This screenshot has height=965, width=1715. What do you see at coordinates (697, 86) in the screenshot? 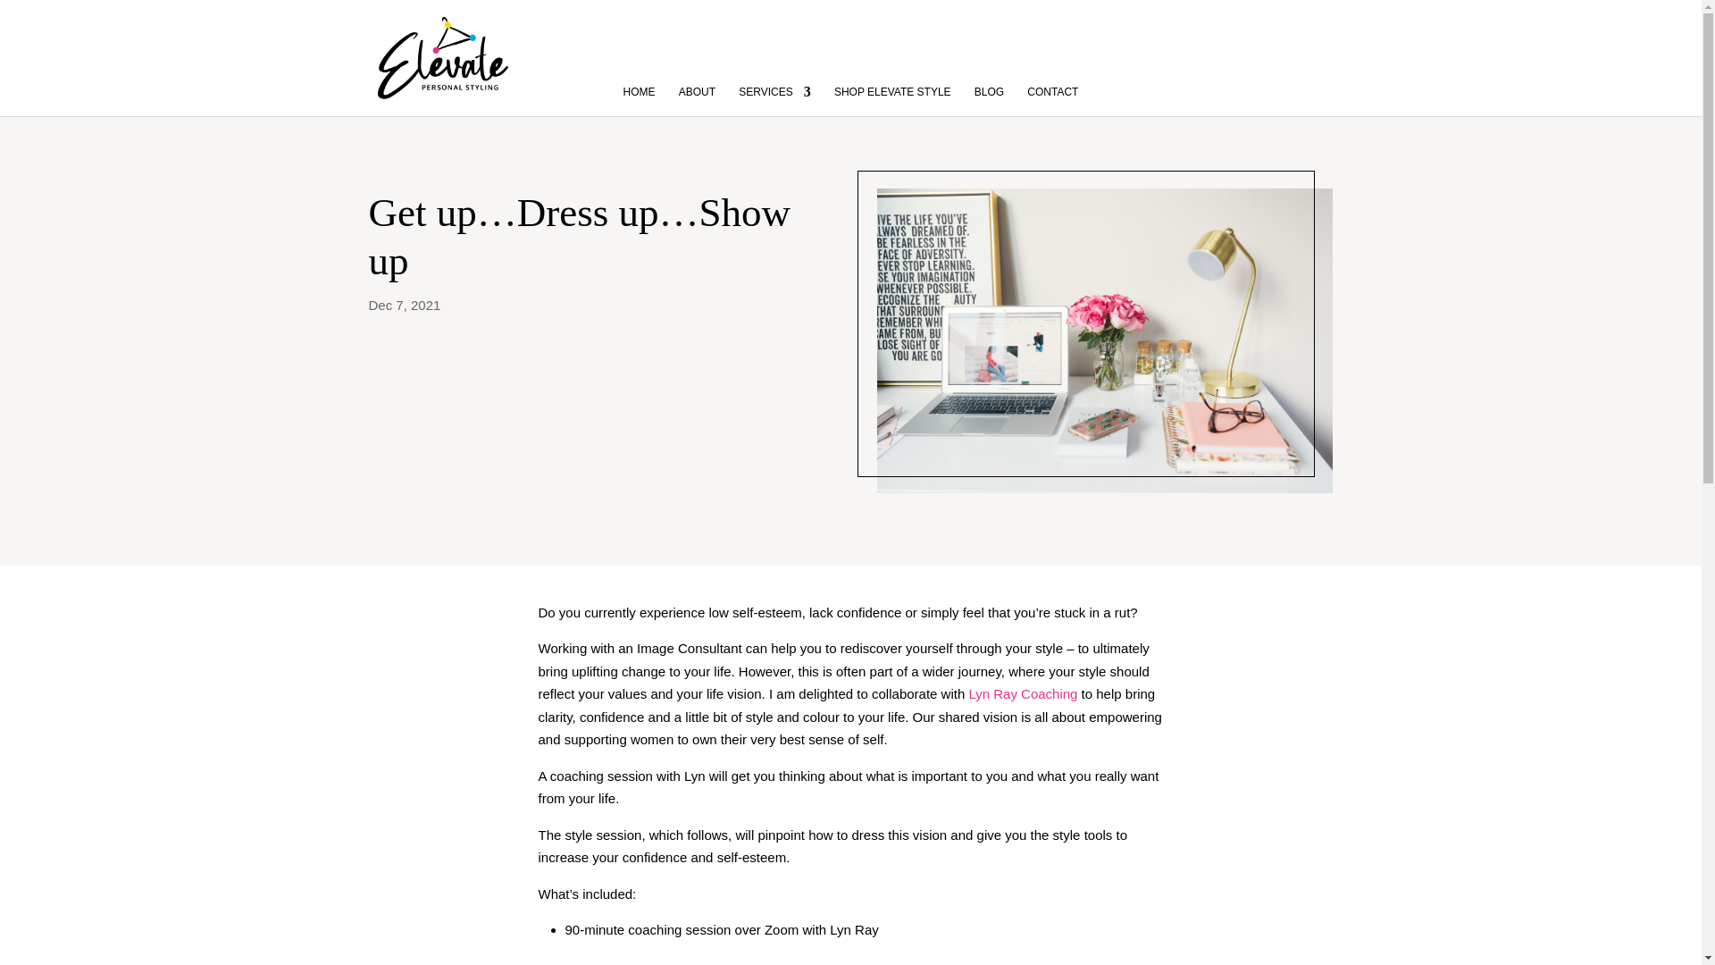
I see `ABOUT` at bounding box center [697, 86].